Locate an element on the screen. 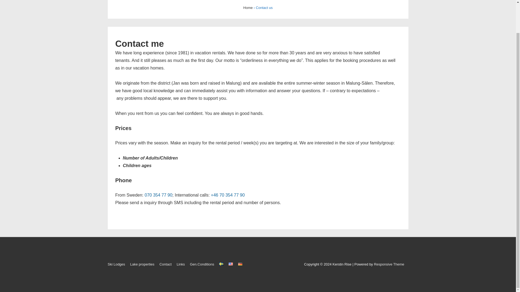  Responsive Theme is located at coordinates (389, 264).